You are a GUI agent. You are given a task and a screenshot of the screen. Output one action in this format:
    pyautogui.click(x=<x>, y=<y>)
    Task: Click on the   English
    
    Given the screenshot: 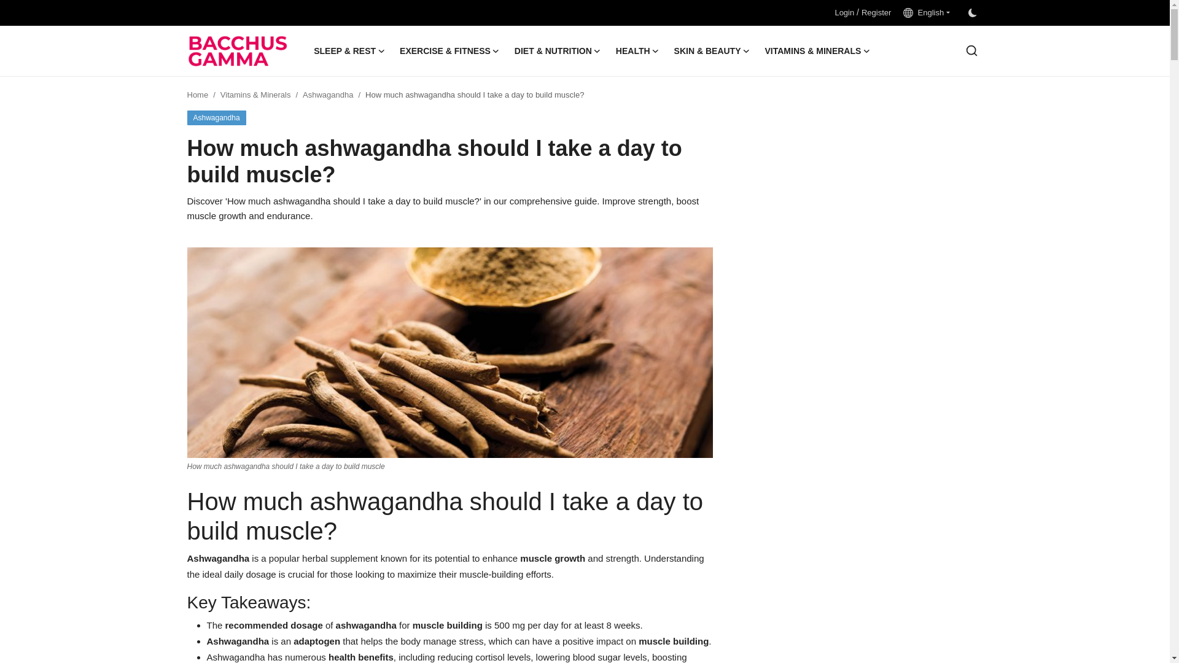 What is the action you would take?
    pyautogui.click(x=926, y=12)
    